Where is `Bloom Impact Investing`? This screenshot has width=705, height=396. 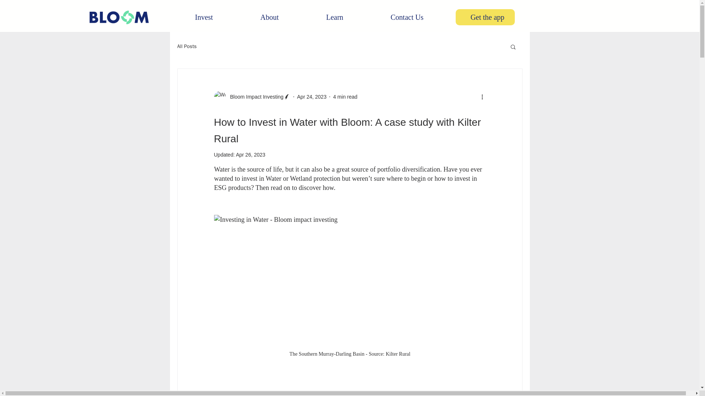 Bloom Impact Investing is located at coordinates (252, 97).